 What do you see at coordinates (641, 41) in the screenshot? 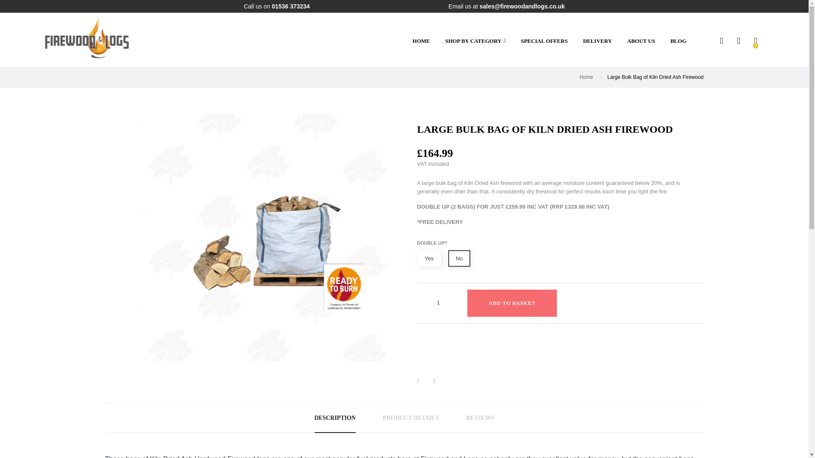
I see `ABOUT US` at bounding box center [641, 41].